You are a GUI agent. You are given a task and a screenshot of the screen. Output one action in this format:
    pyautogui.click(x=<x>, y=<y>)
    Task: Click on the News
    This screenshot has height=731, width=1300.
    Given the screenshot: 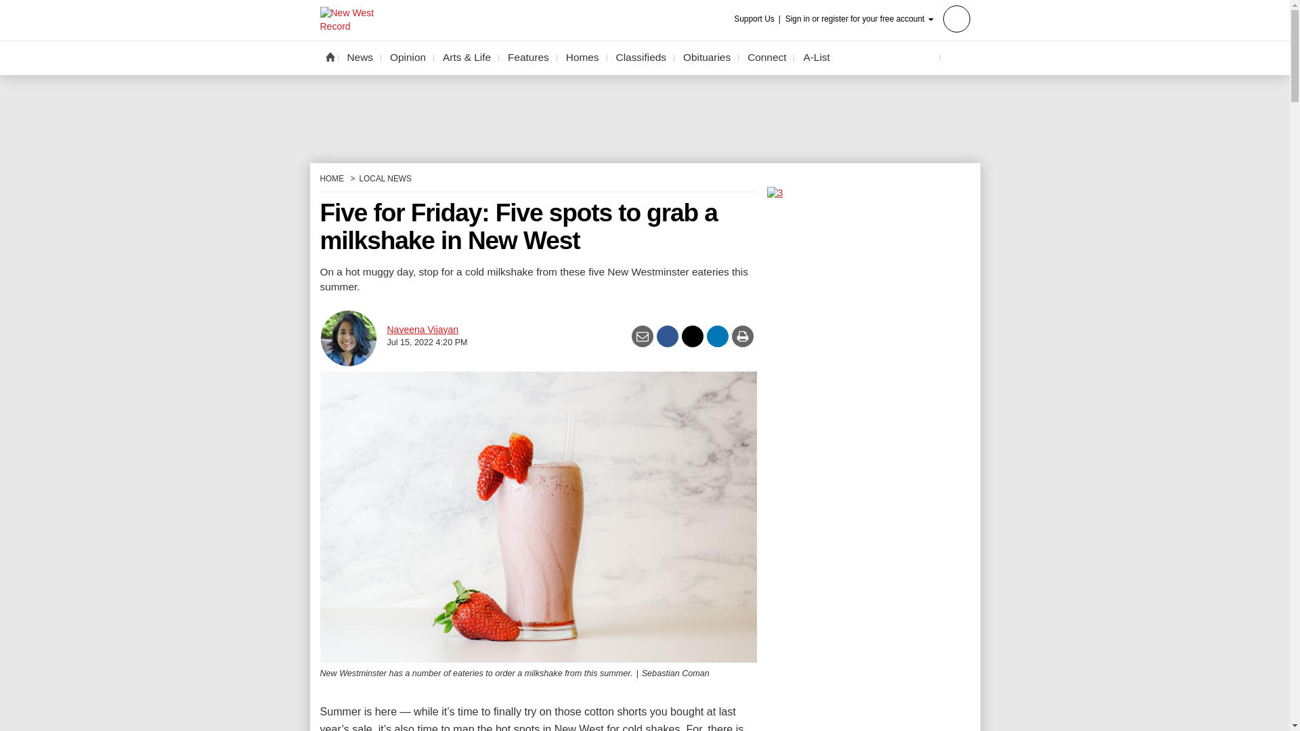 What is the action you would take?
    pyautogui.click(x=360, y=58)
    